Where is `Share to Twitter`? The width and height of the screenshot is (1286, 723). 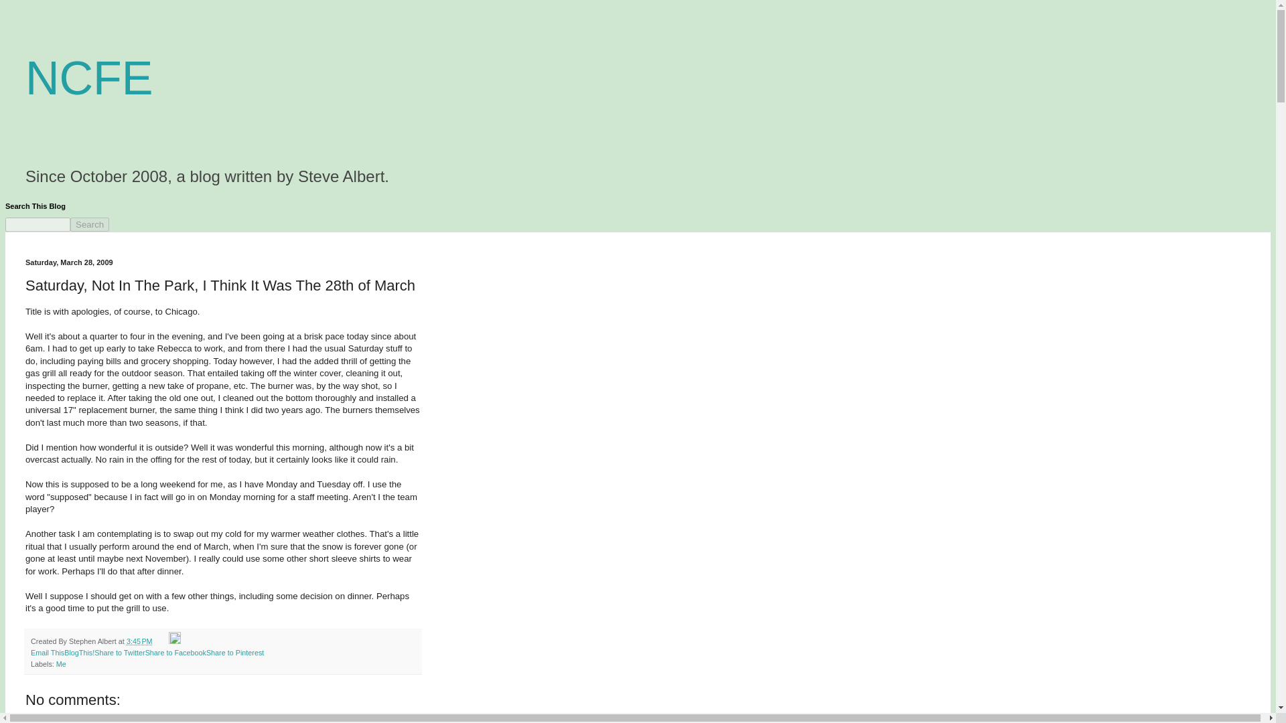 Share to Twitter is located at coordinates (119, 652).